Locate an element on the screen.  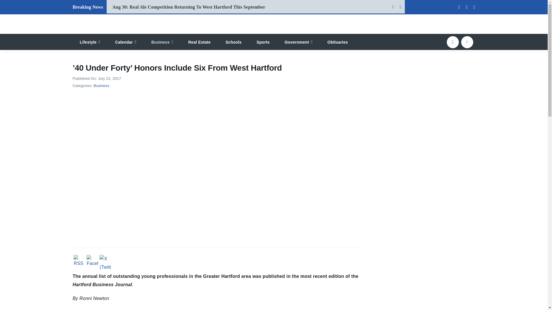
RSS is located at coordinates (79, 261).